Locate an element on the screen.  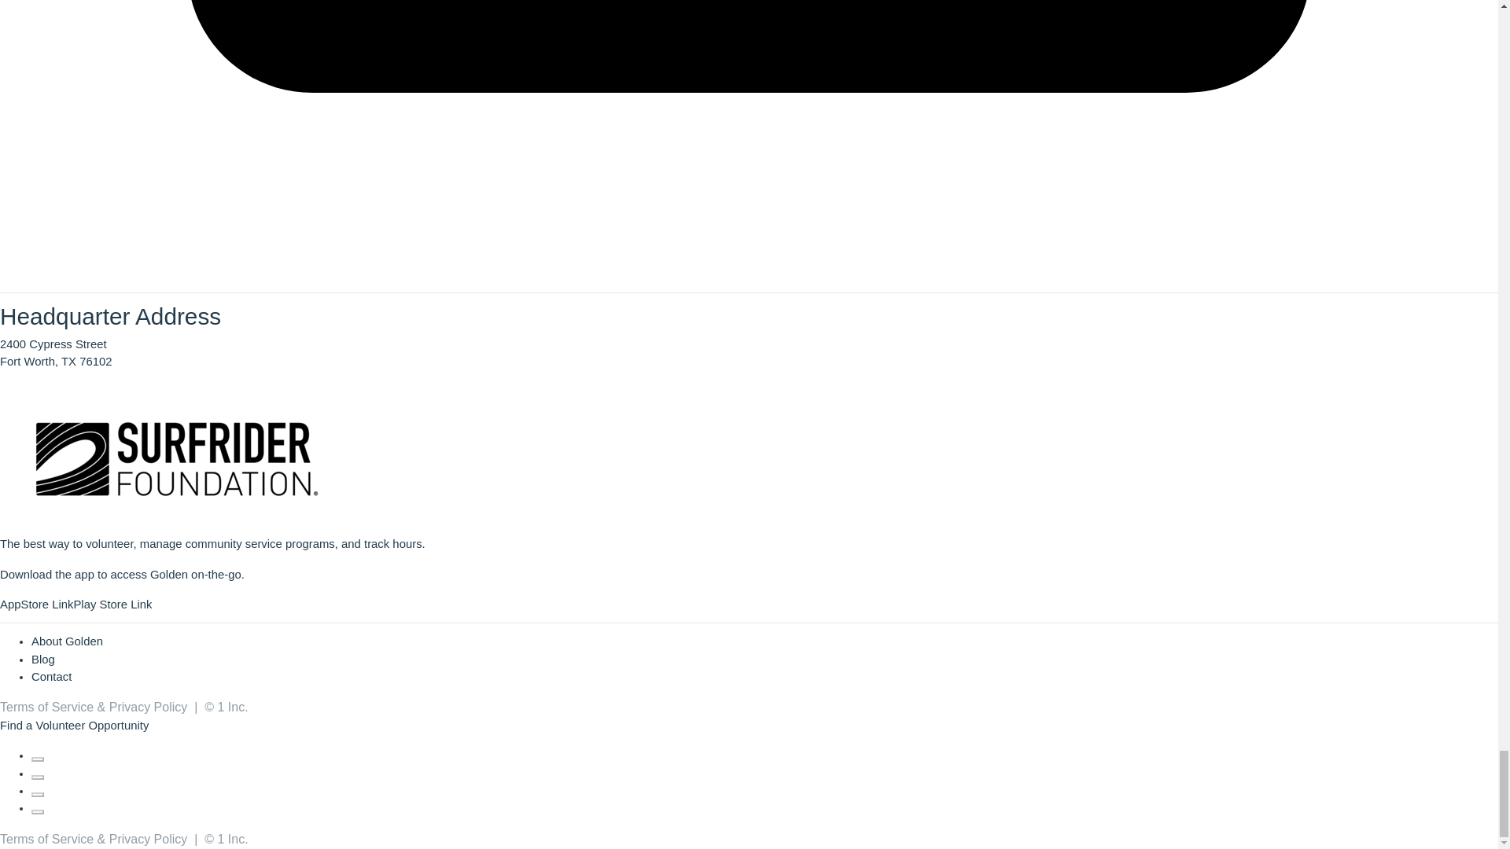
Visit Us On YouTube is located at coordinates (38, 807).